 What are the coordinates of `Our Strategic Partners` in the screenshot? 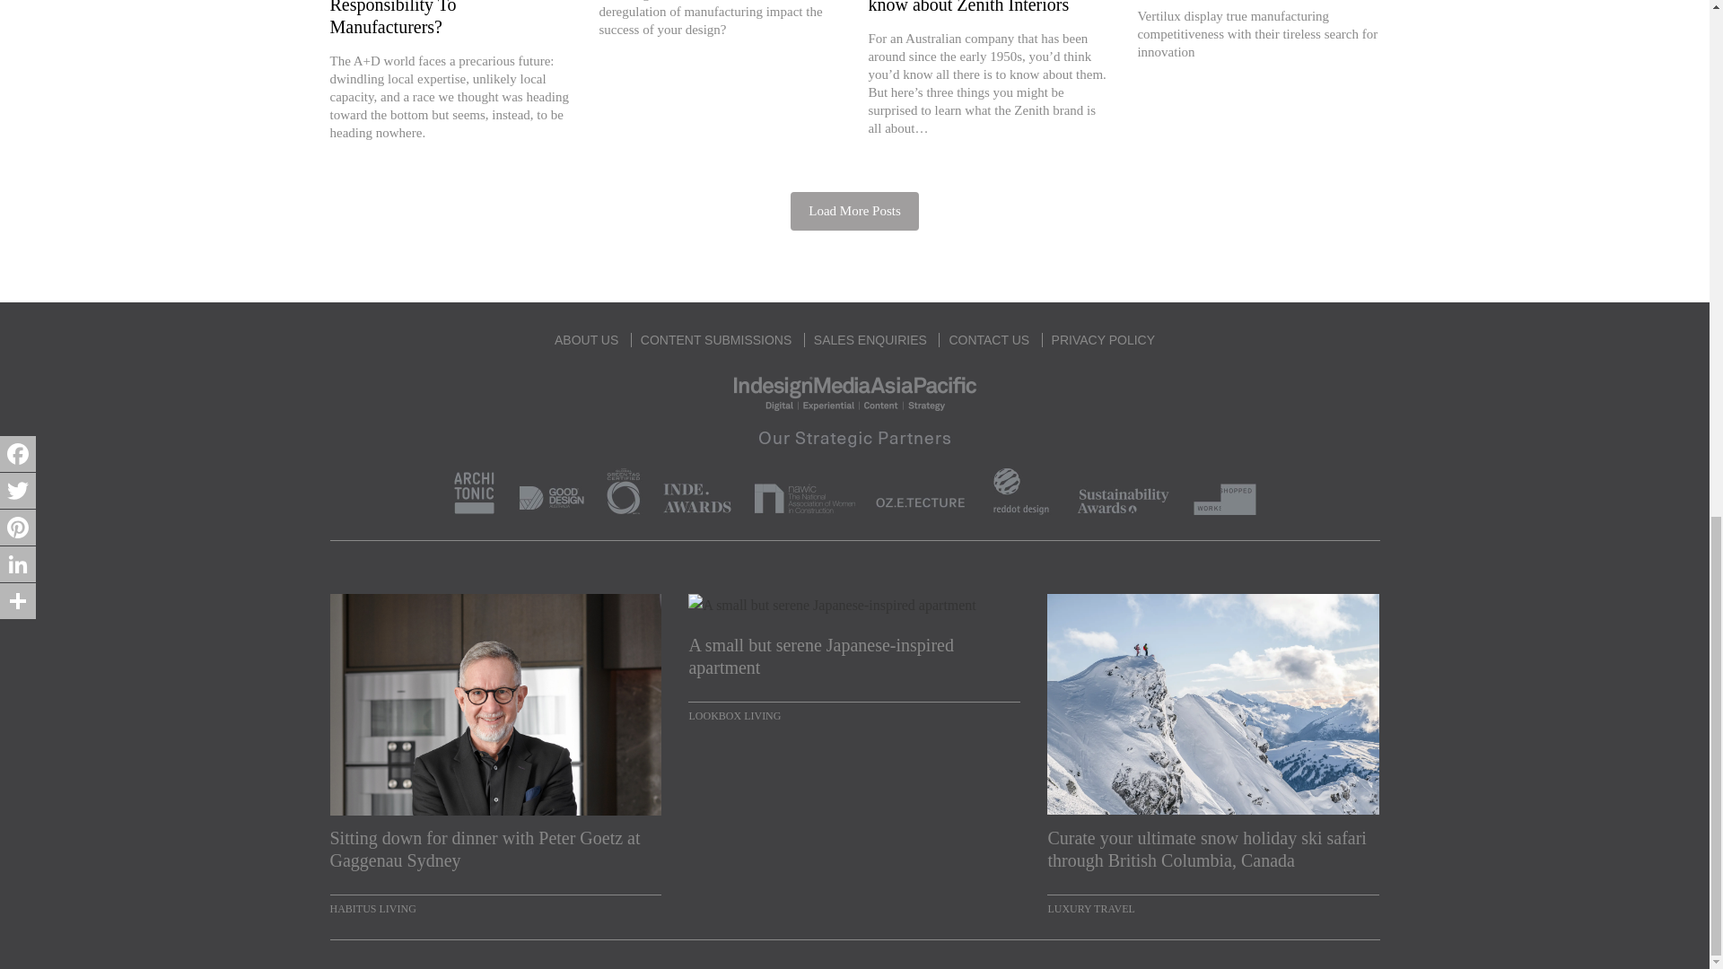 It's located at (854, 468).